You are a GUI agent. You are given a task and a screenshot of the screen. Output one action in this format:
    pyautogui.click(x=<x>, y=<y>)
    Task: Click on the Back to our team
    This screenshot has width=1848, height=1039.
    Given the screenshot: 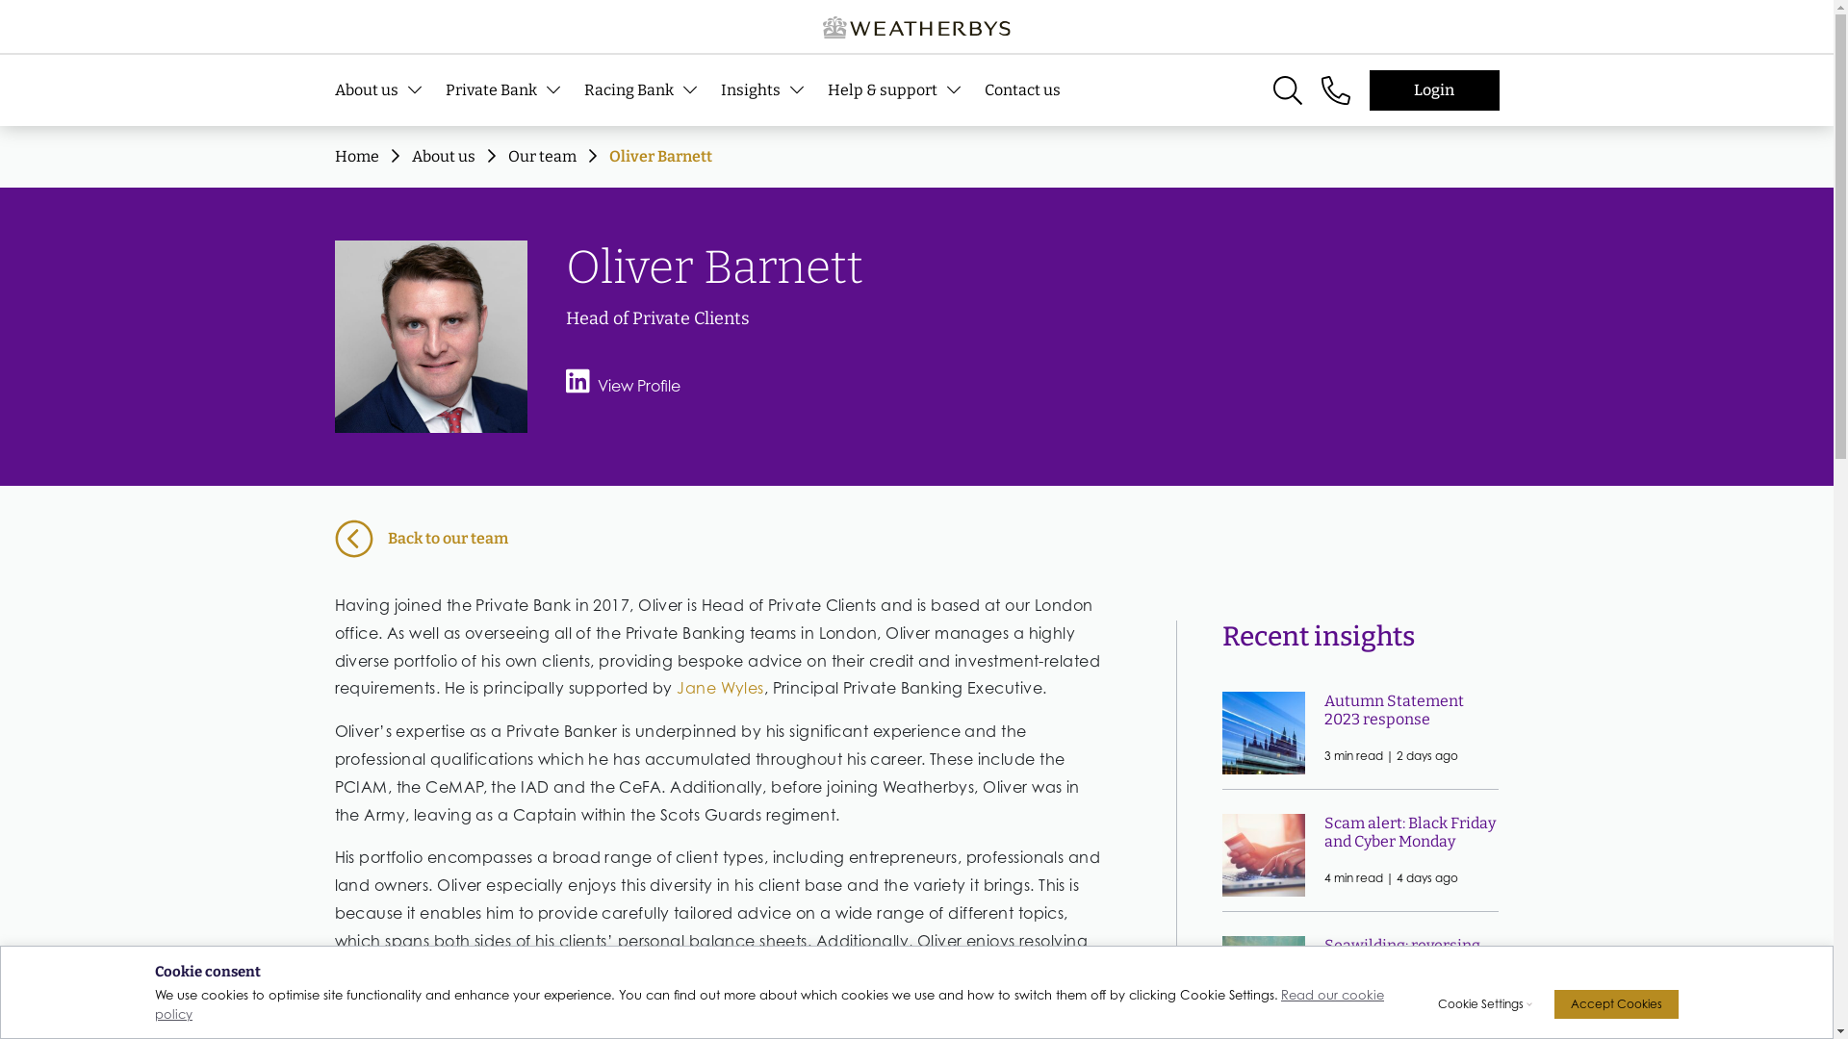 What is the action you would take?
    pyautogui.click(x=917, y=539)
    